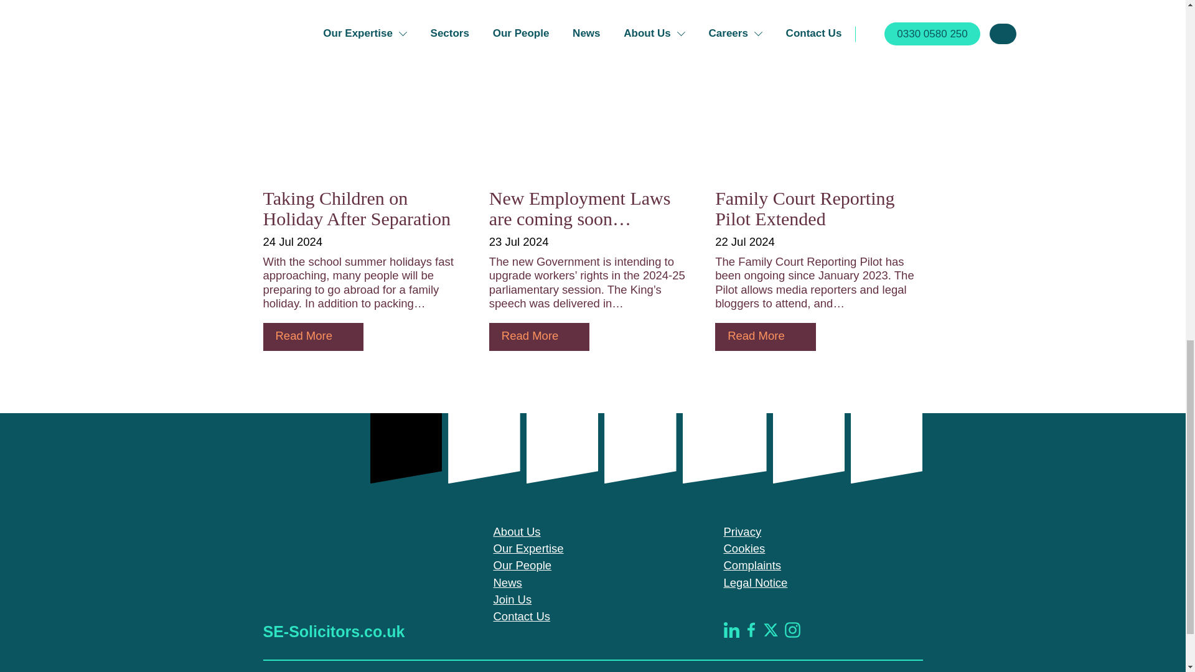  What do you see at coordinates (312, 337) in the screenshot?
I see `Read More` at bounding box center [312, 337].